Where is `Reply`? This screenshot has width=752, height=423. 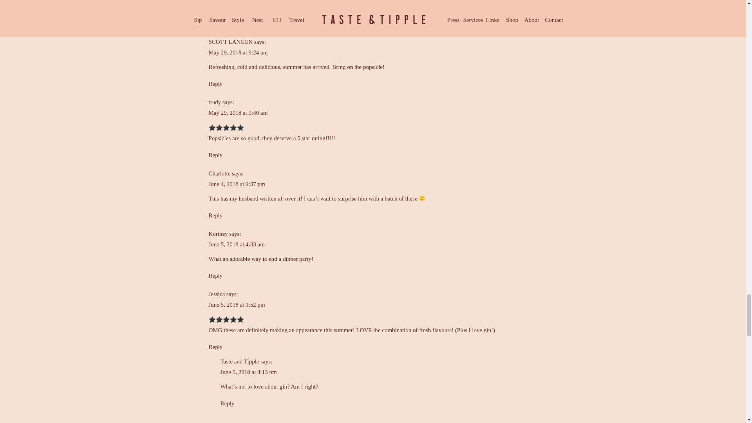 Reply is located at coordinates (215, 155).